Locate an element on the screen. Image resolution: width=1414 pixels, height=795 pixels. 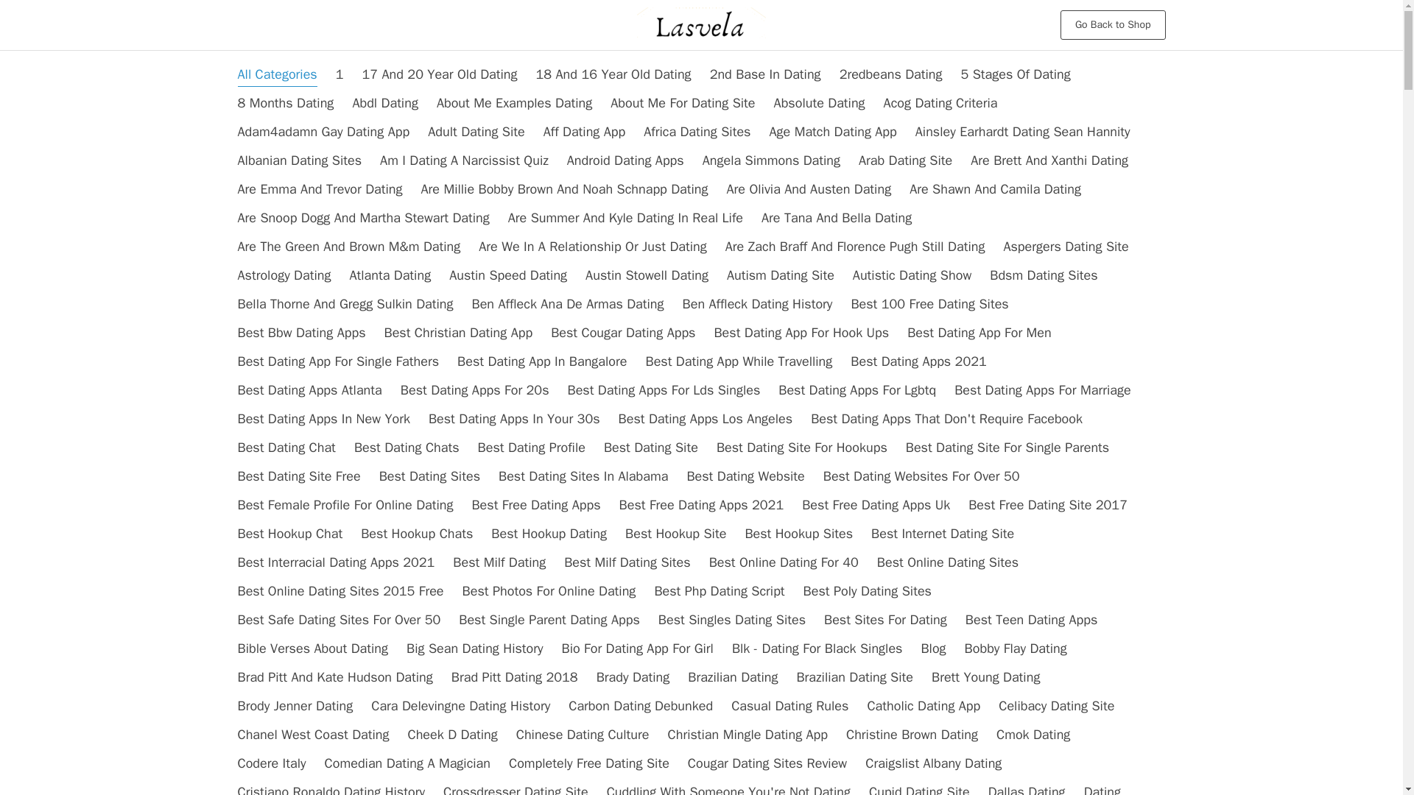
Are Zach Braff And Florence Pugh Still Dating is located at coordinates (855, 246).